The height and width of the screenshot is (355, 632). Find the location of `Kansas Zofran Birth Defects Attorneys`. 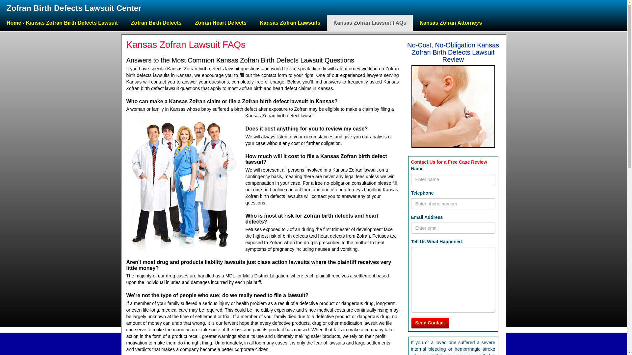

Kansas Zofran Birth Defects Attorneys is located at coordinates (450, 23).